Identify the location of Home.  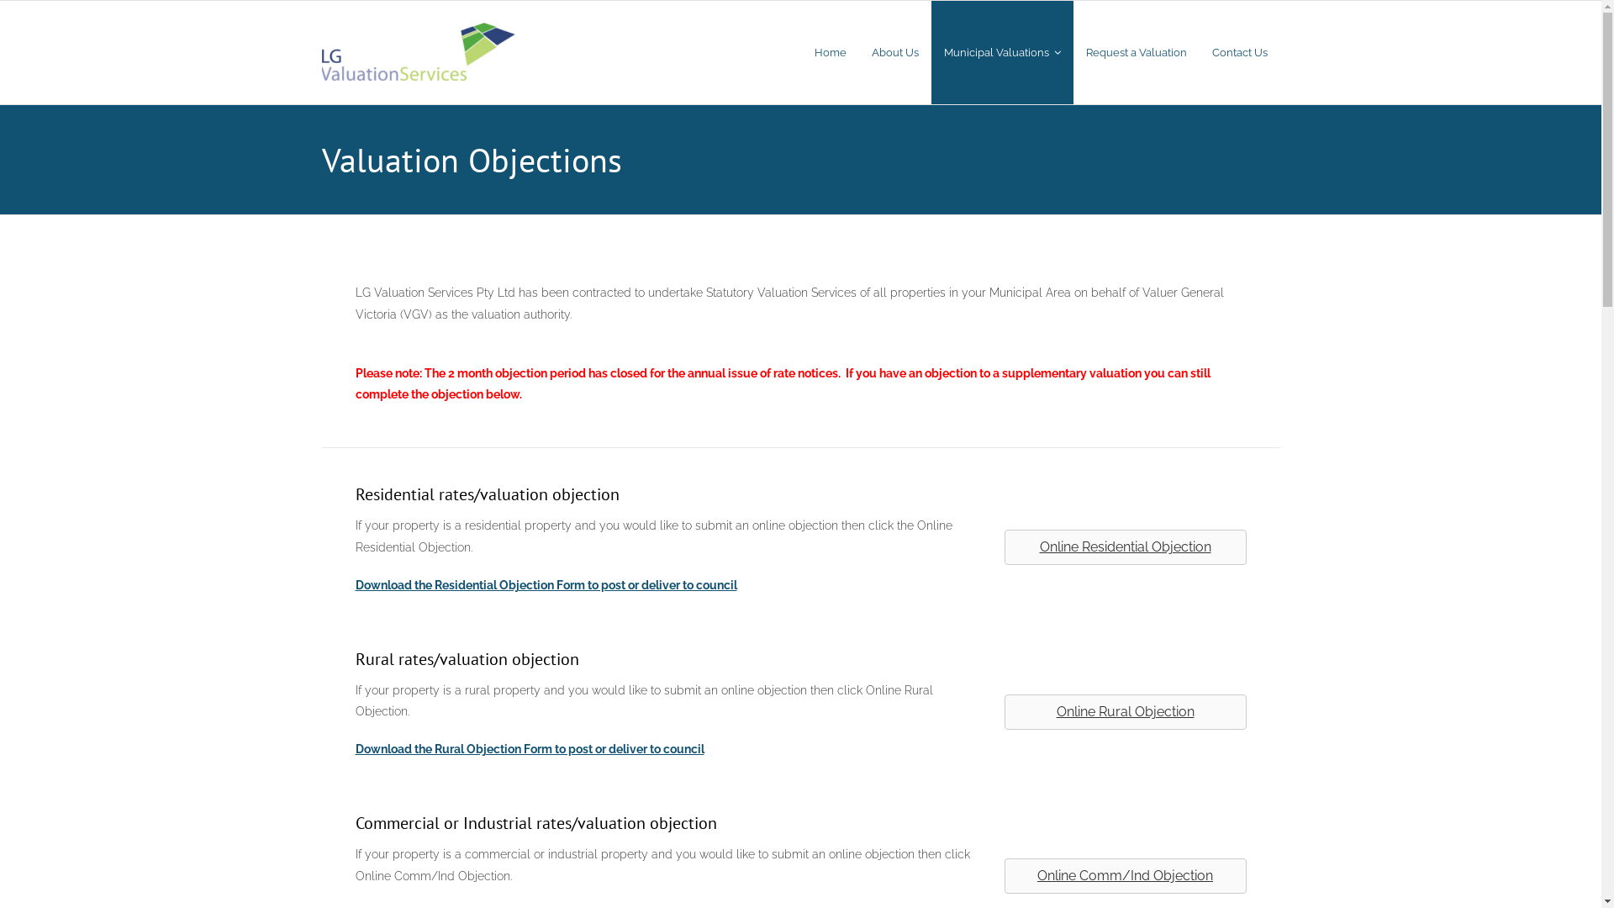
(831, 52).